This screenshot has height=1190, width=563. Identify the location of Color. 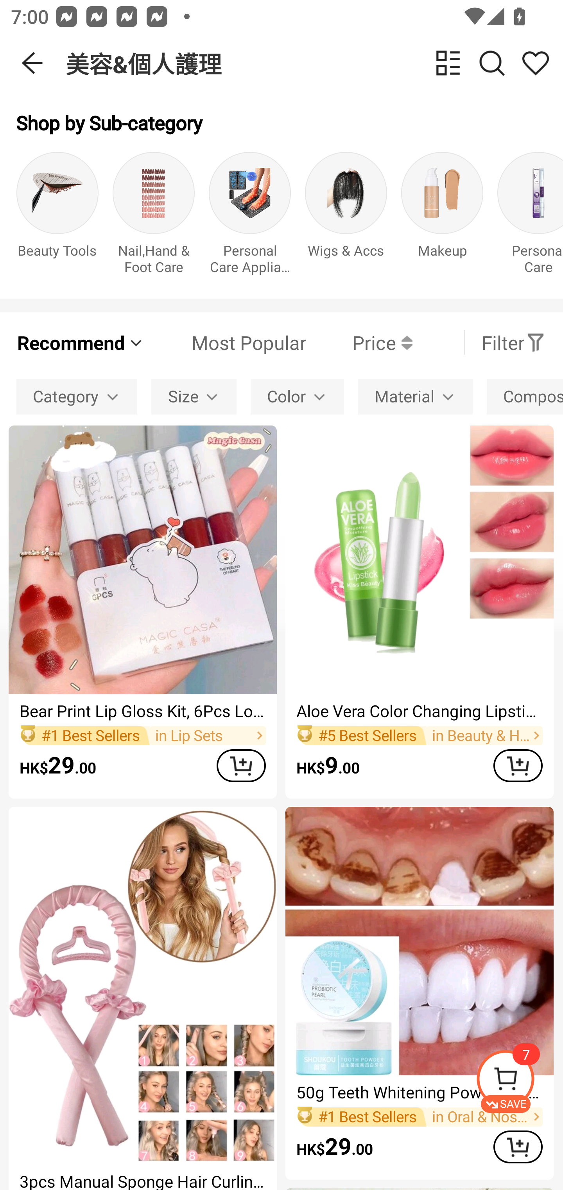
(297, 396).